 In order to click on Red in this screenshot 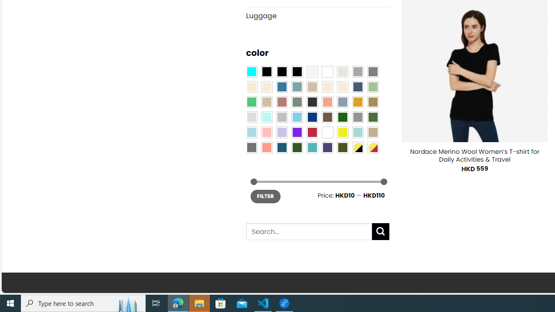, I will do `click(312, 132)`.